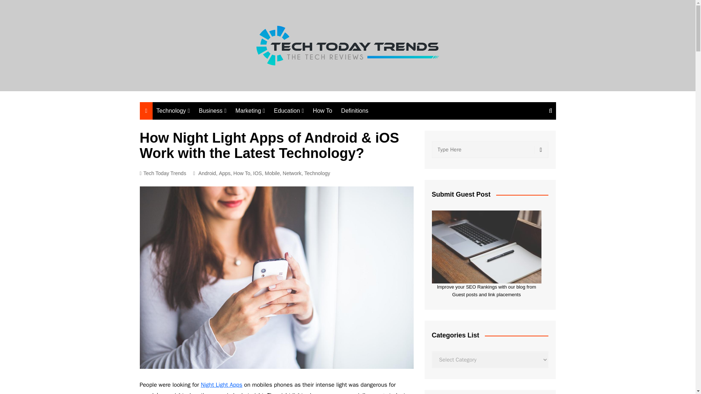 The height and width of the screenshot is (394, 701). What do you see at coordinates (235, 150) in the screenshot?
I see `Life Style` at bounding box center [235, 150].